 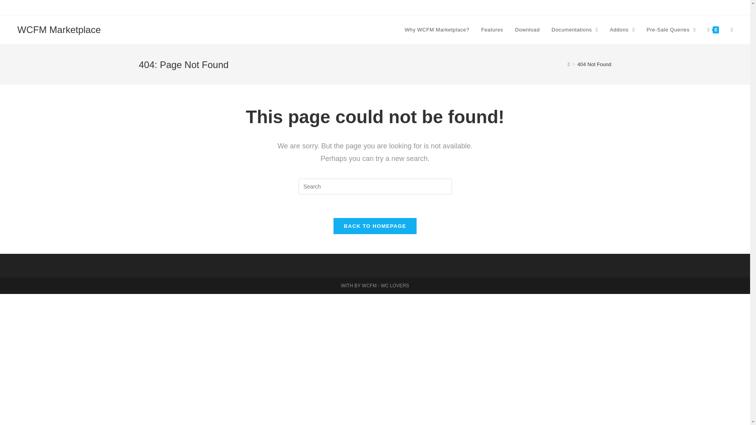 What do you see at coordinates (693, 7) in the screenshot?
I see `Become a Vendor` at bounding box center [693, 7].